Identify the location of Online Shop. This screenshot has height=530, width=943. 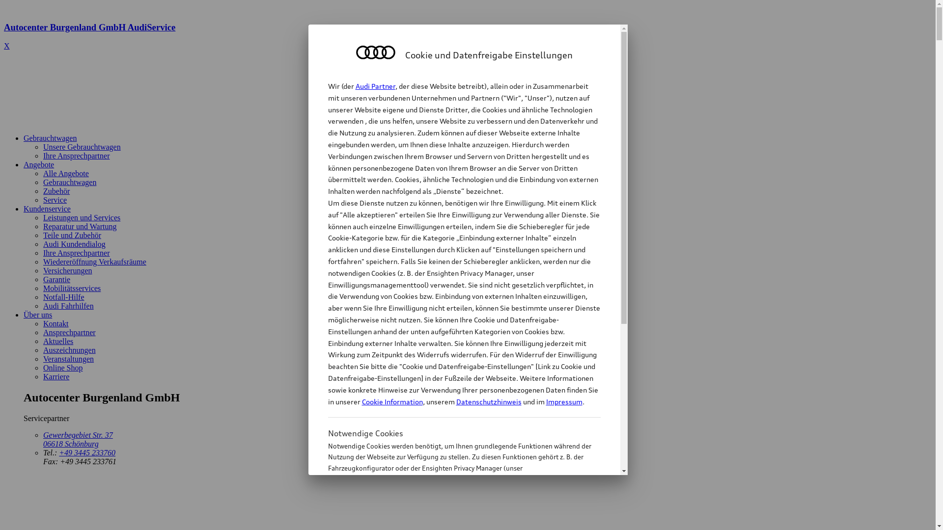
(63, 368).